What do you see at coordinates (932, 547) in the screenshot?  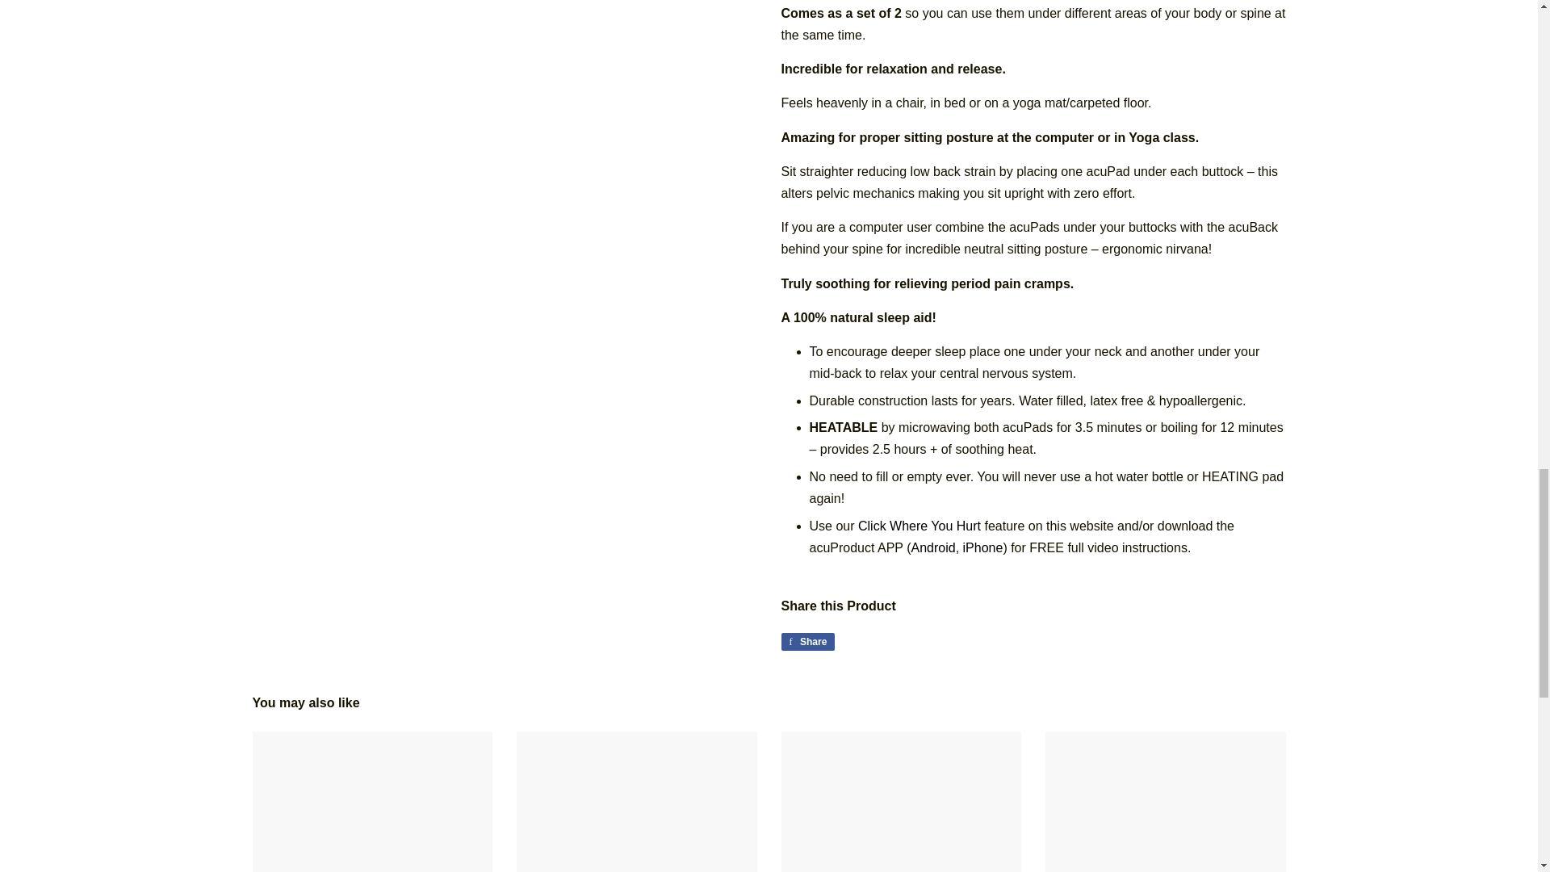 I see `Android` at bounding box center [932, 547].